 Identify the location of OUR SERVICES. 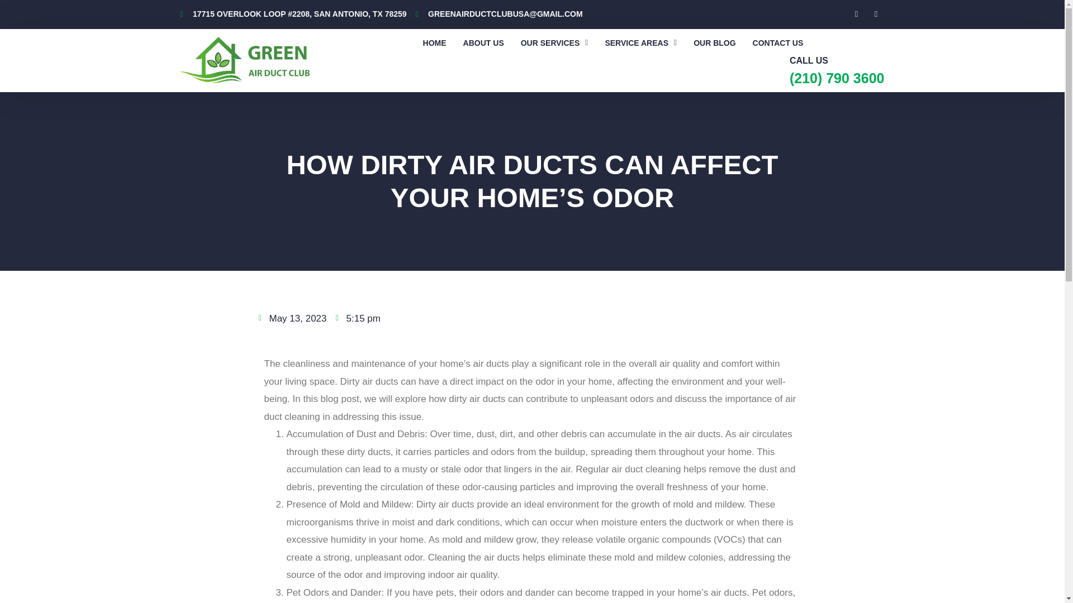
(554, 43).